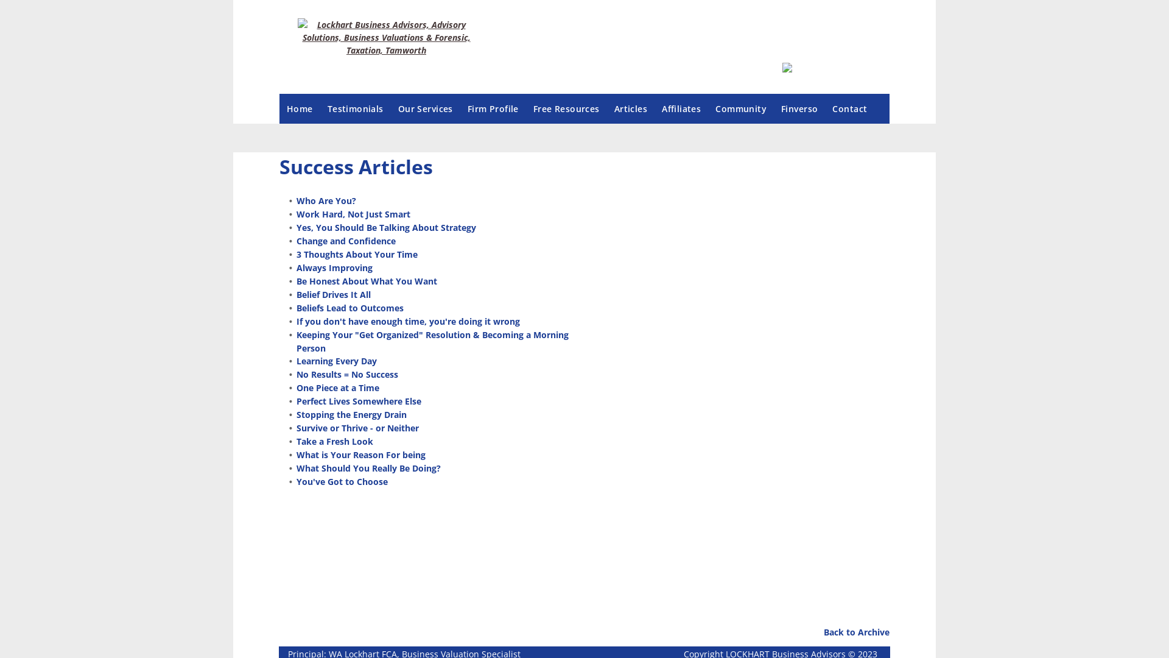  Describe the element at coordinates (350, 308) in the screenshot. I see `Beliefs Lead to Outcomes` at that location.